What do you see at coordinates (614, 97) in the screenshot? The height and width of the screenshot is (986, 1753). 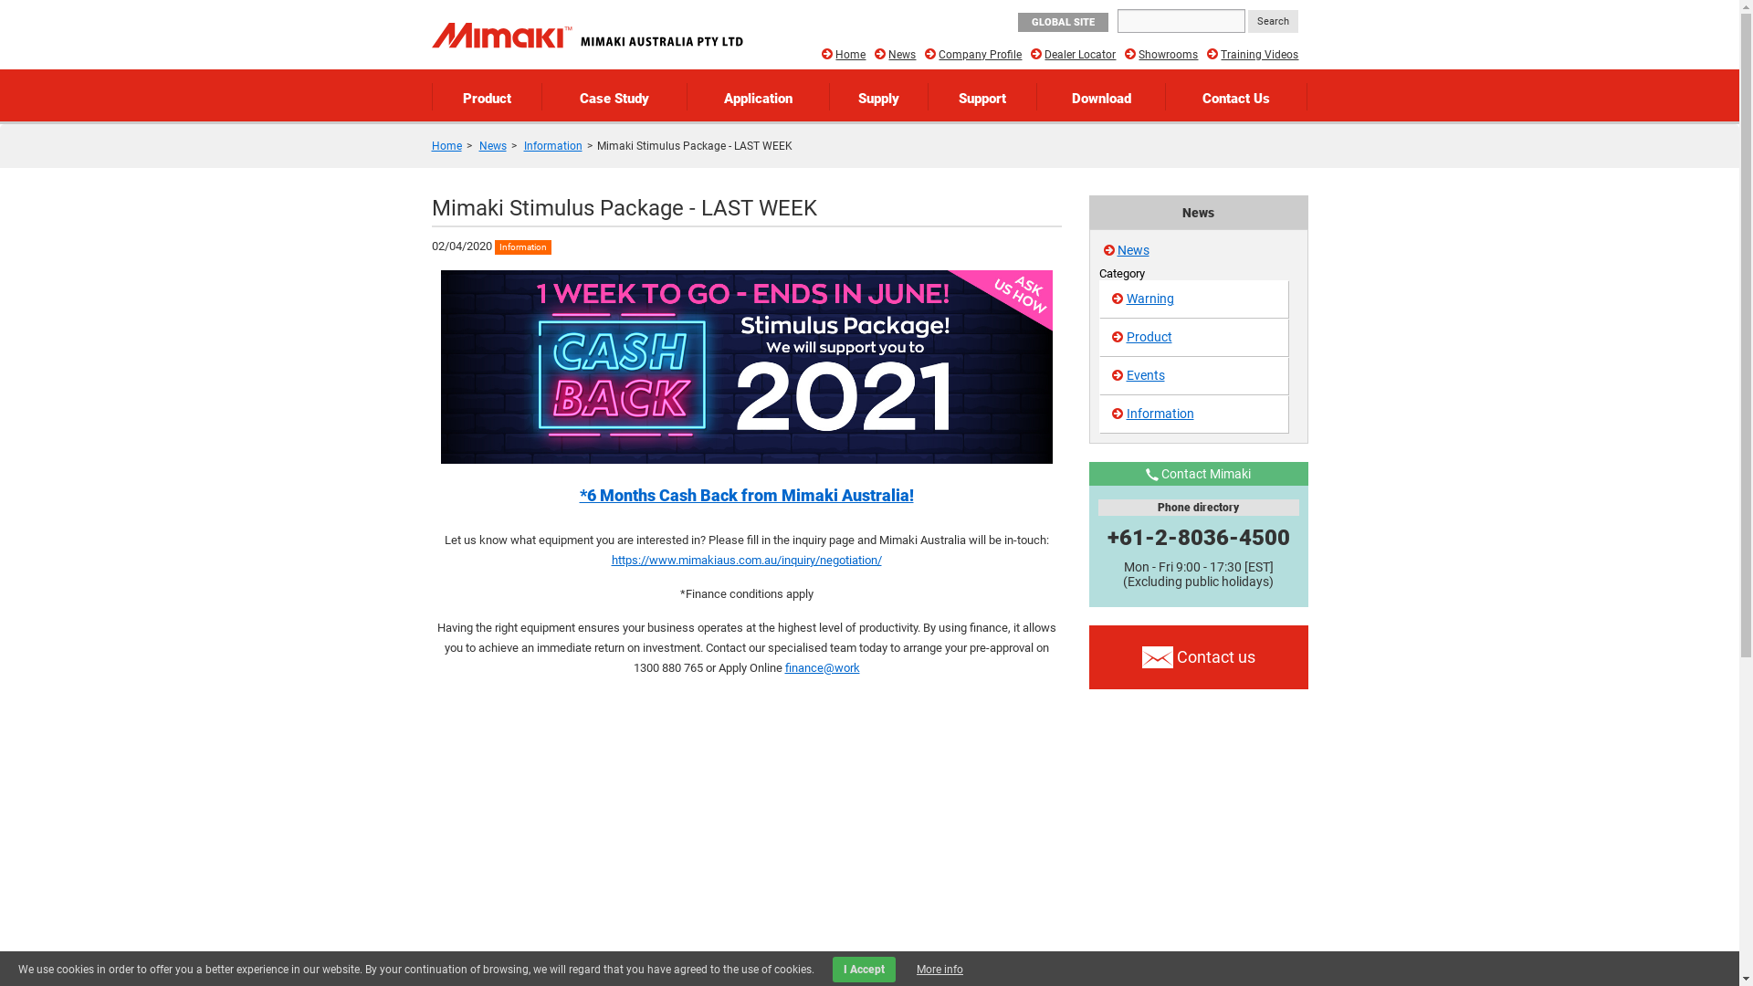 I see `Case Study` at bounding box center [614, 97].